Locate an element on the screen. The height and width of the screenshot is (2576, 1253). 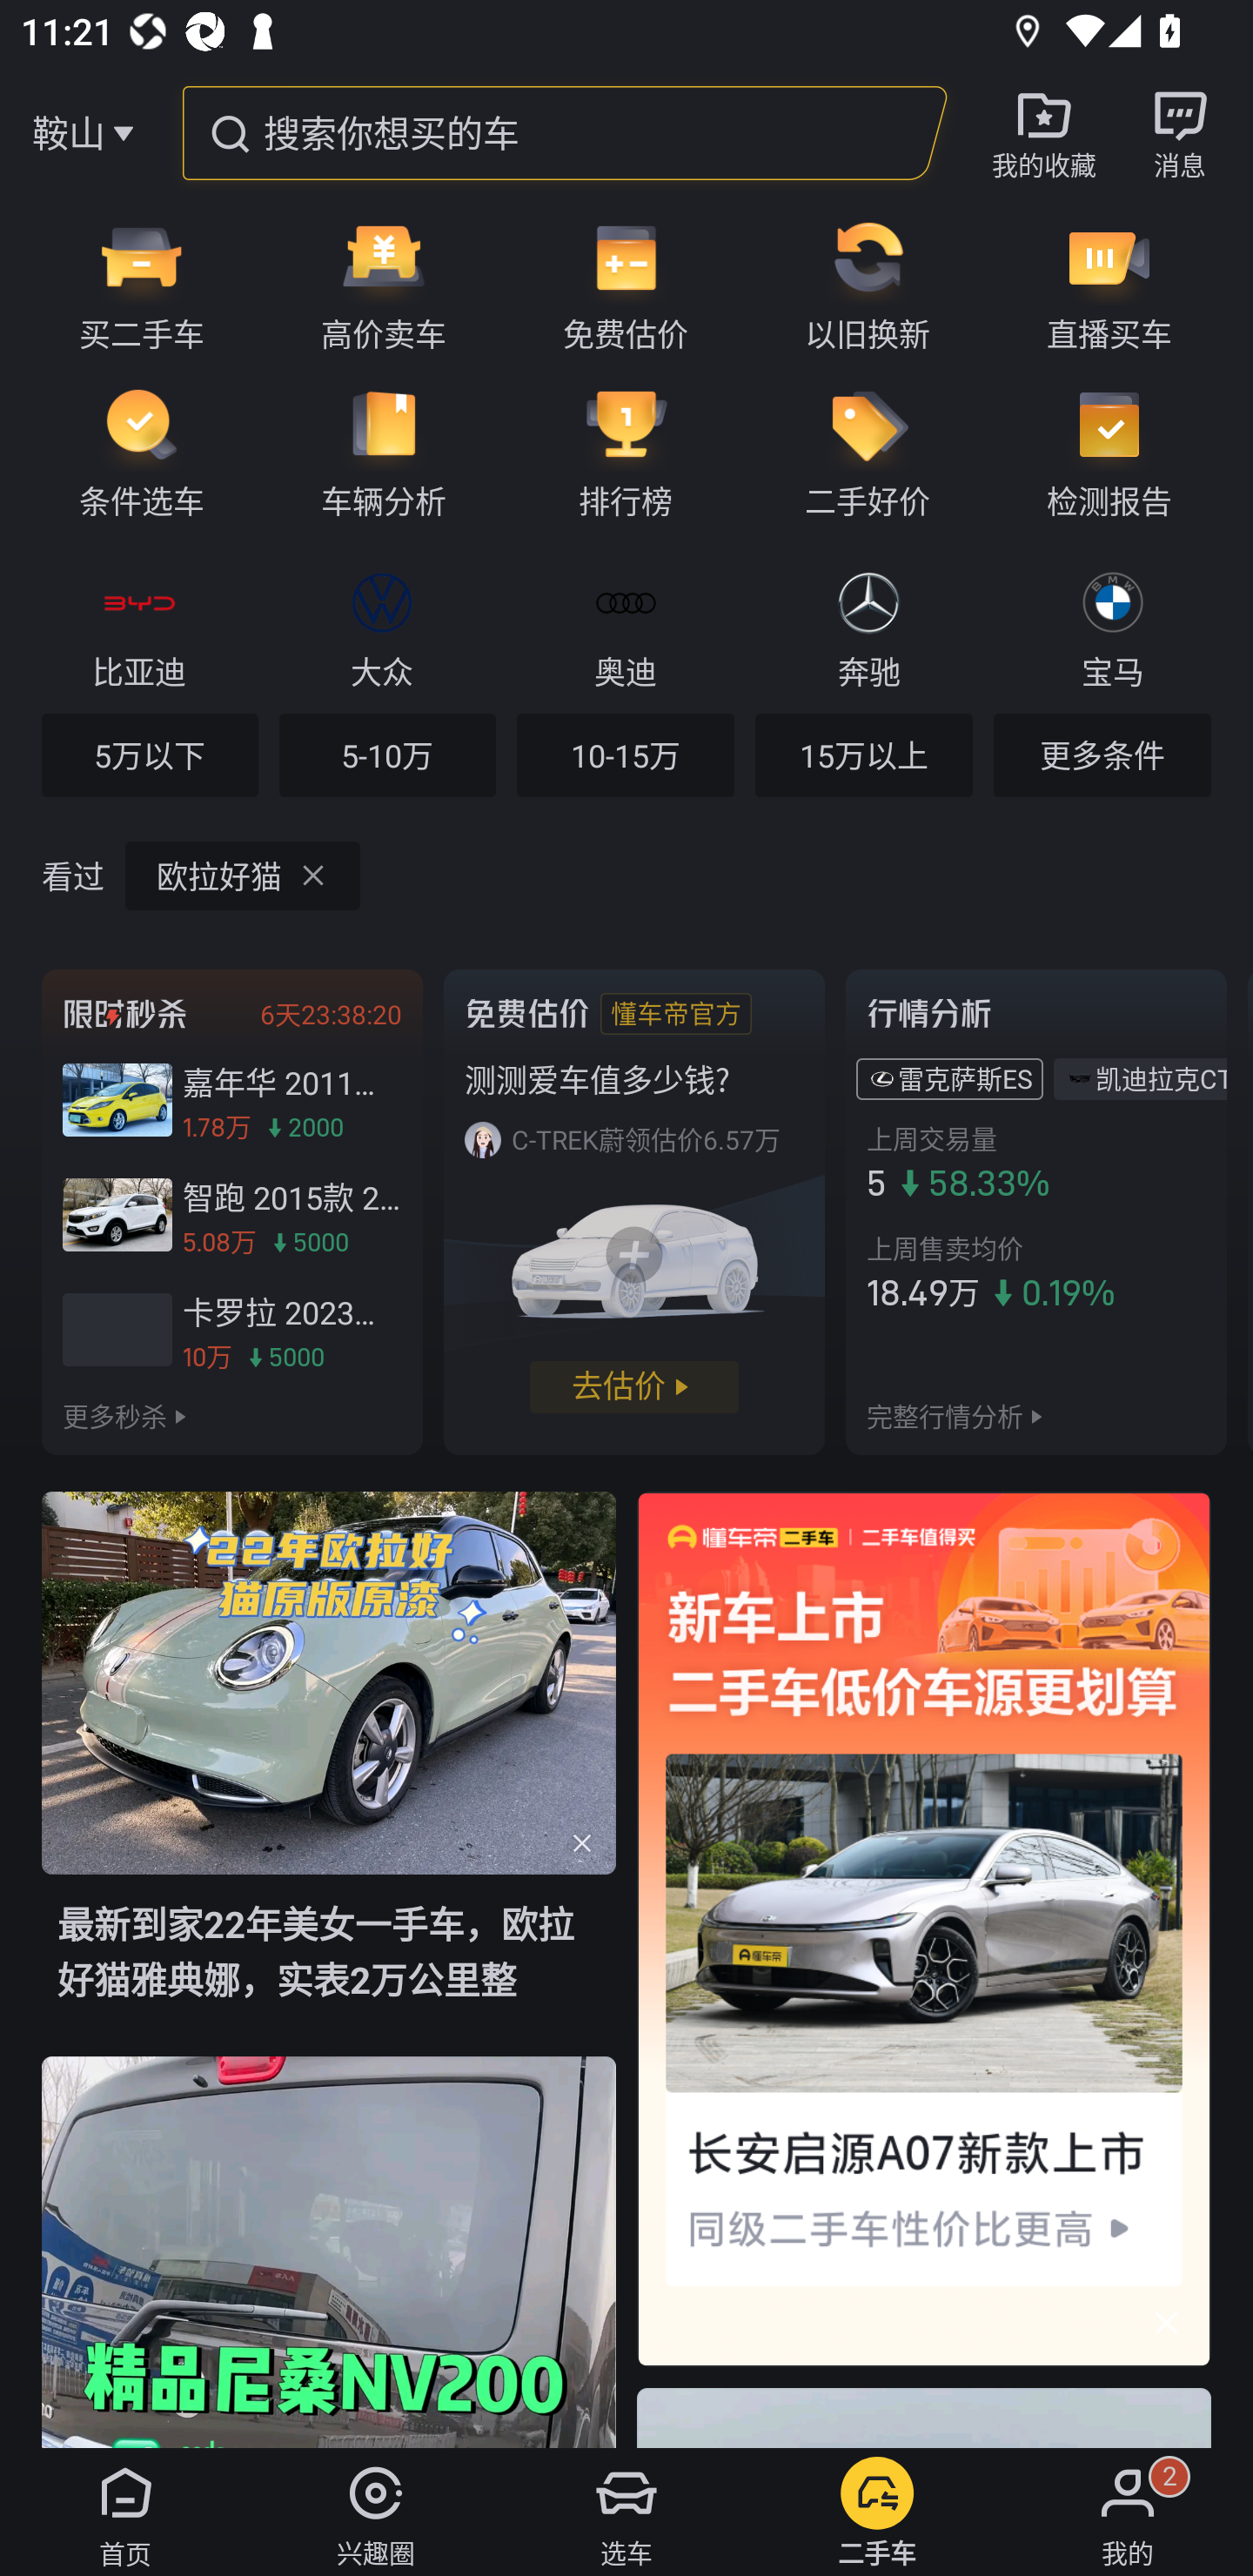
奔驰 is located at coordinates (869, 627).